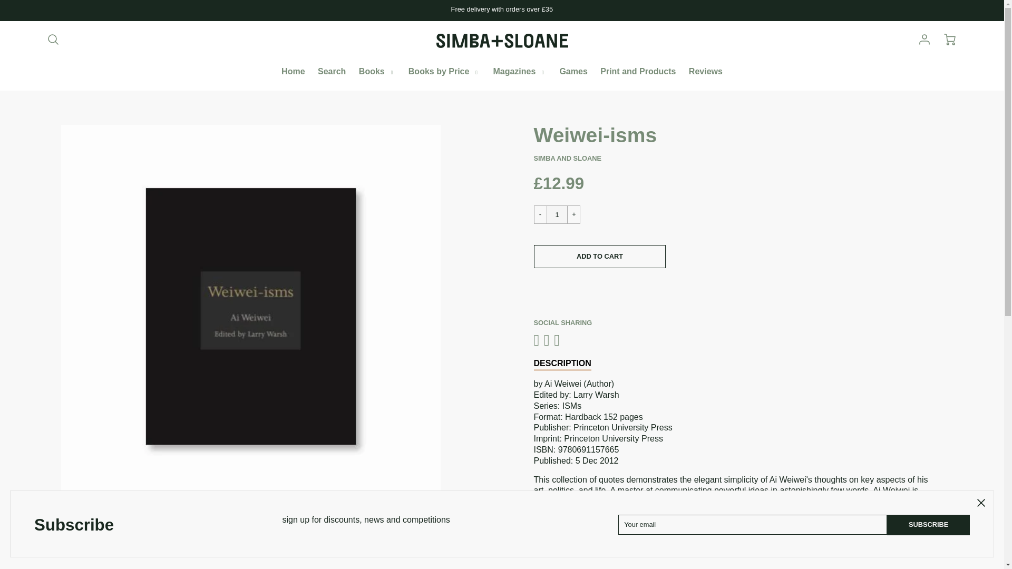 The width and height of the screenshot is (1012, 569). Describe the element at coordinates (567, 158) in the screenshot. I see `simba and sloane` at that location.